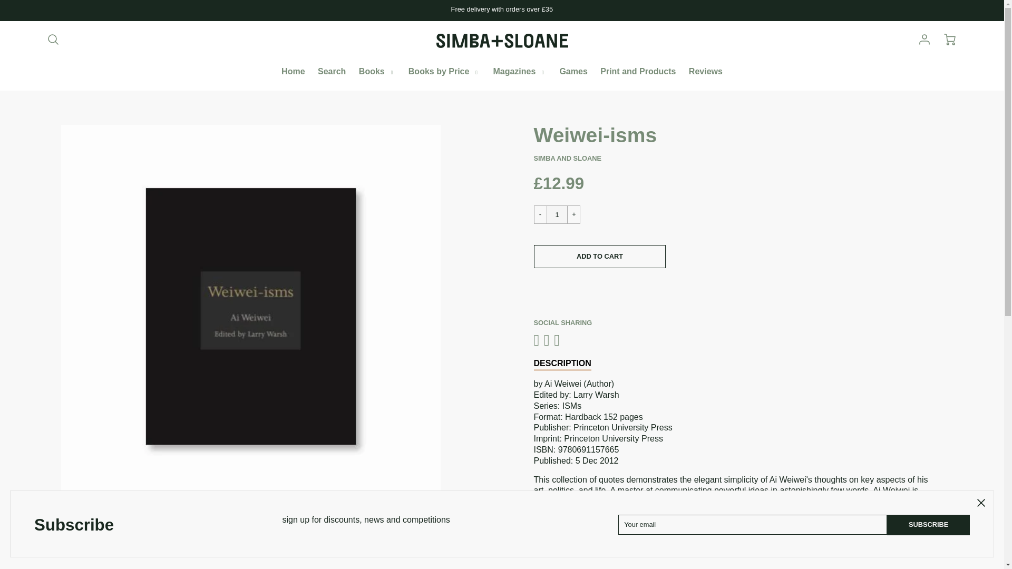 The width and height of the screenshot is (1012, 569). Describe the element at coordinates (567, 158) in the screenshot. I see `simba and sloane` at that location.